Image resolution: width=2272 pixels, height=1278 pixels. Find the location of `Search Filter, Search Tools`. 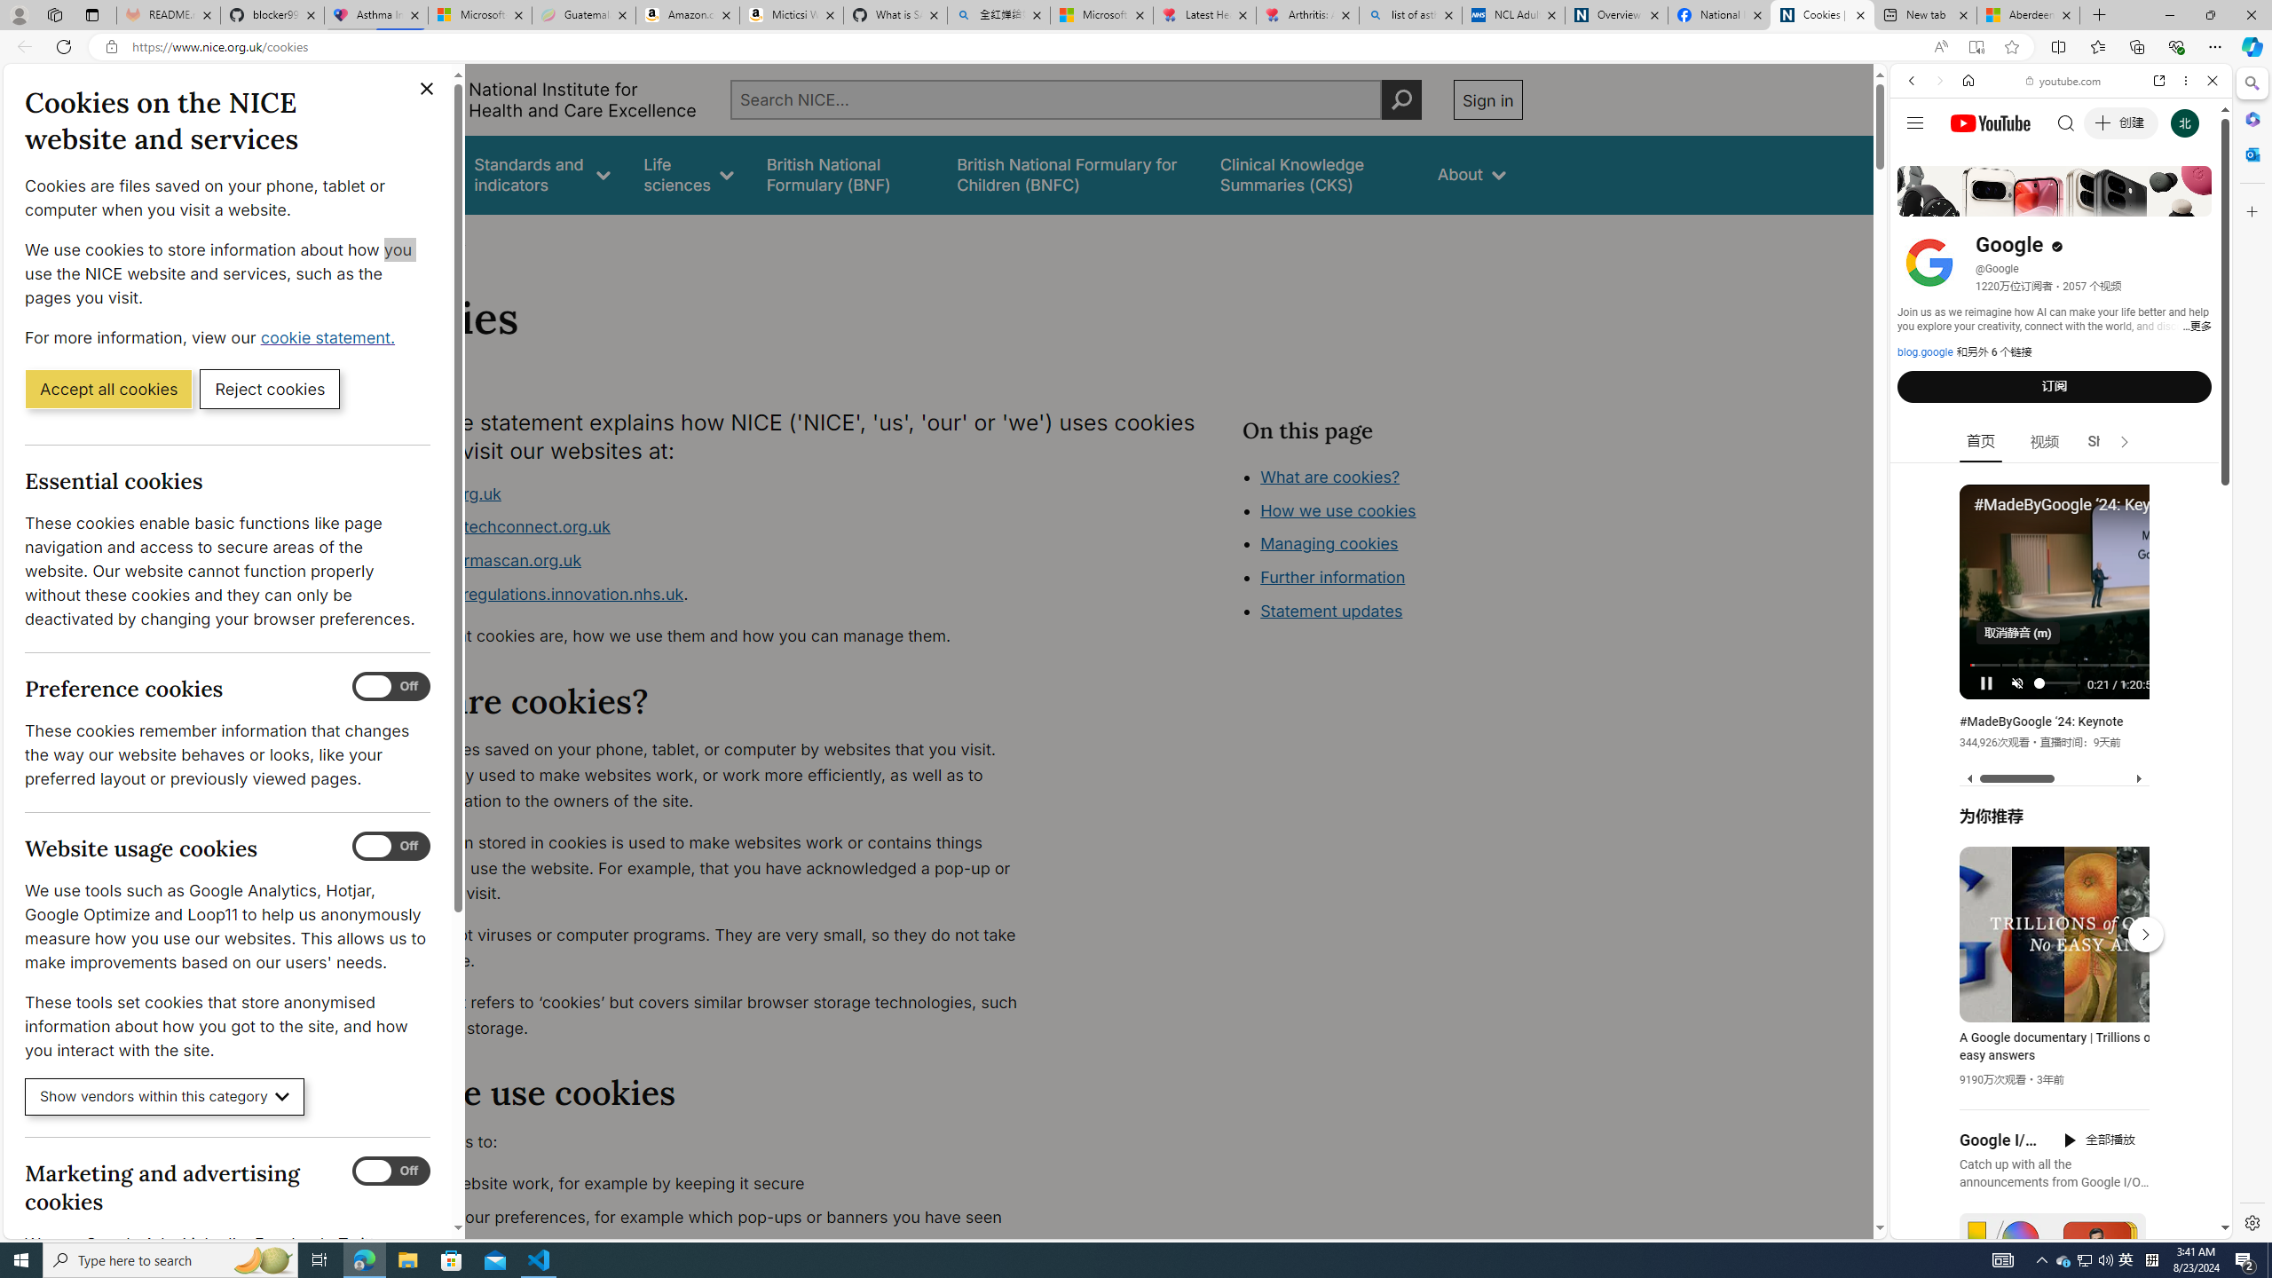

Search Filter, Search Tools is located at coordinates (2107, 202).